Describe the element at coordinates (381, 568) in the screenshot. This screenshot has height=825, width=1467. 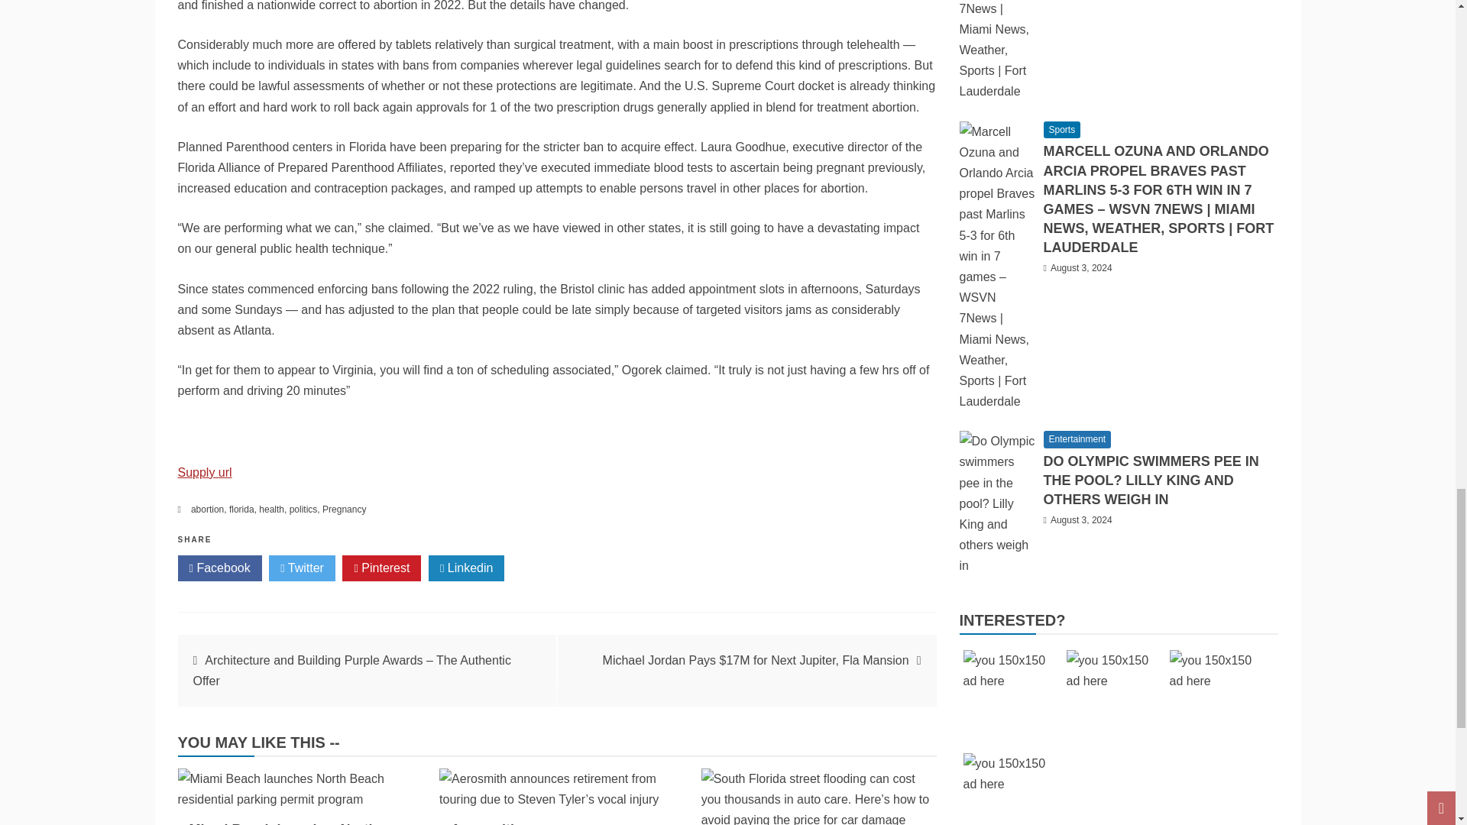
I see `Pinterest` at that location.